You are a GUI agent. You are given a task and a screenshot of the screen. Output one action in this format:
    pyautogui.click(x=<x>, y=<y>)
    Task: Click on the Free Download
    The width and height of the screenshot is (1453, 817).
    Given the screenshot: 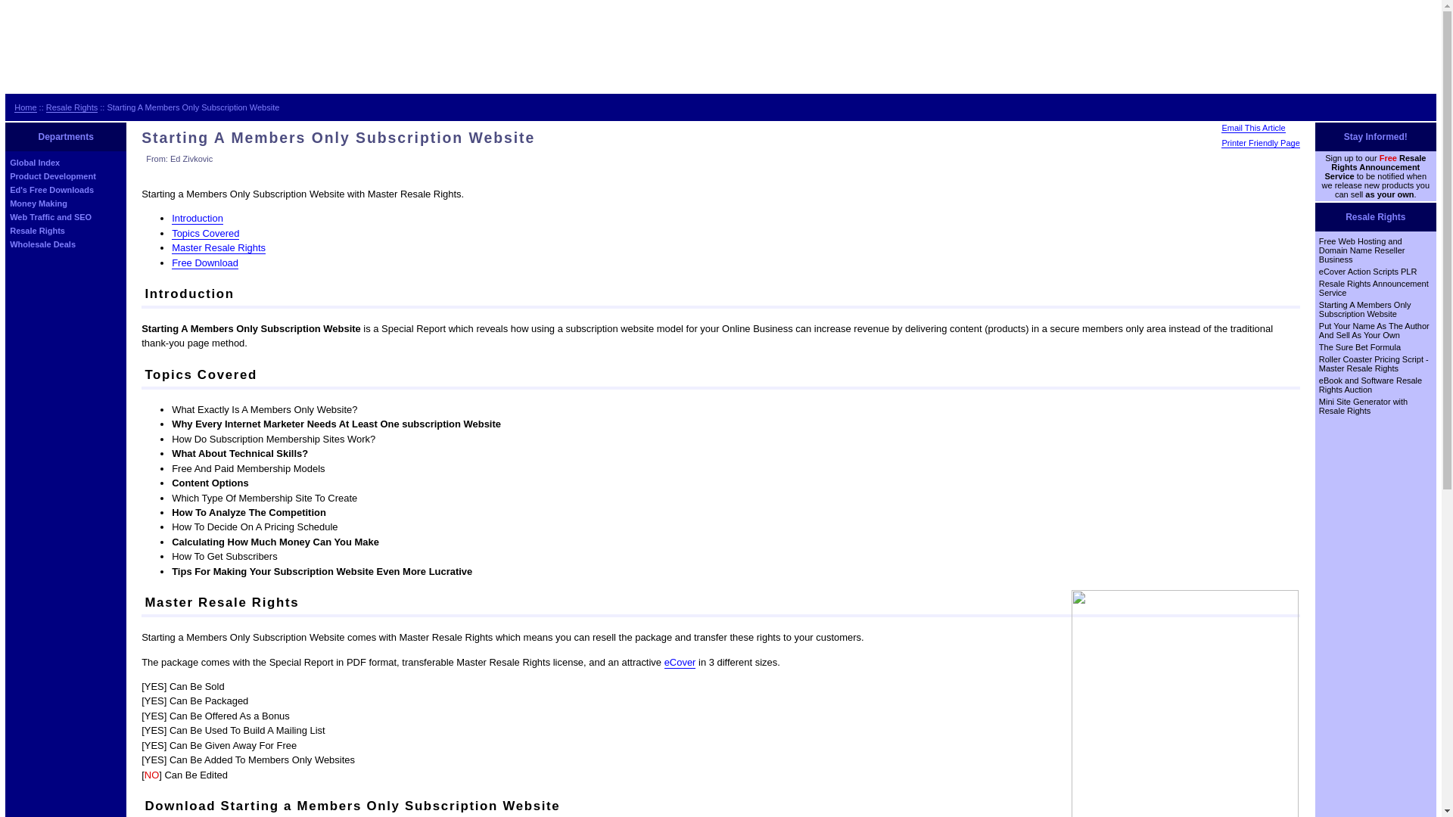 What is the action you would take?
    pyautogui.click(x=204, y=263)
    